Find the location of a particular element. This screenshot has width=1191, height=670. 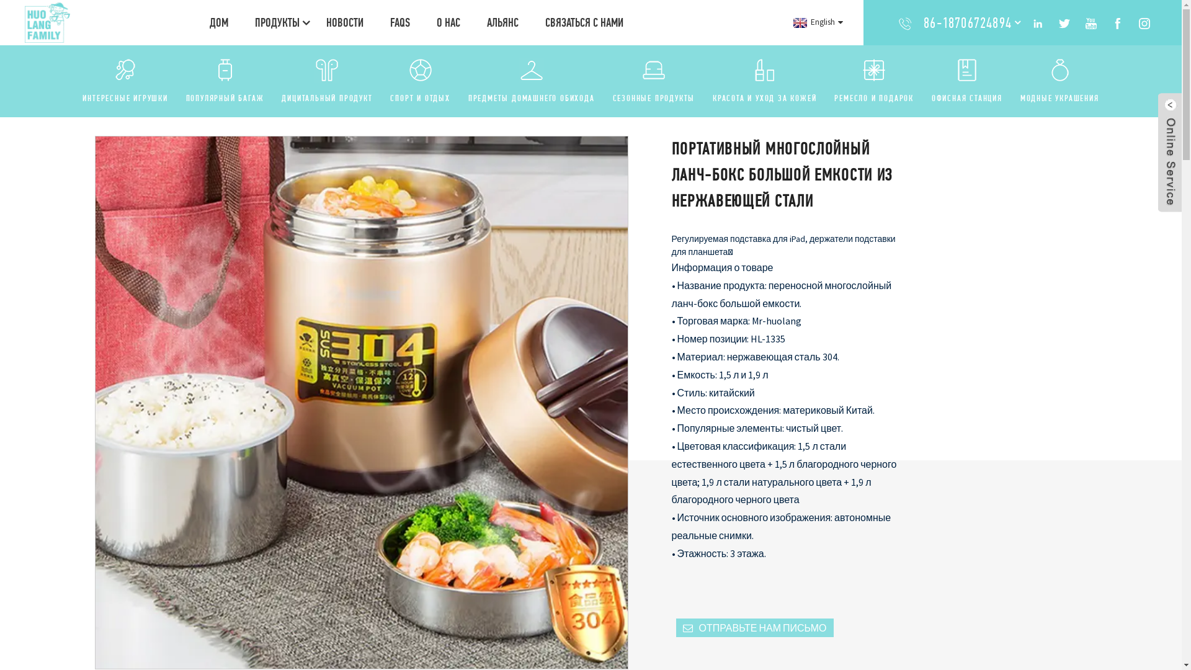

86-18706724894 is located at coordinates (968, 22).